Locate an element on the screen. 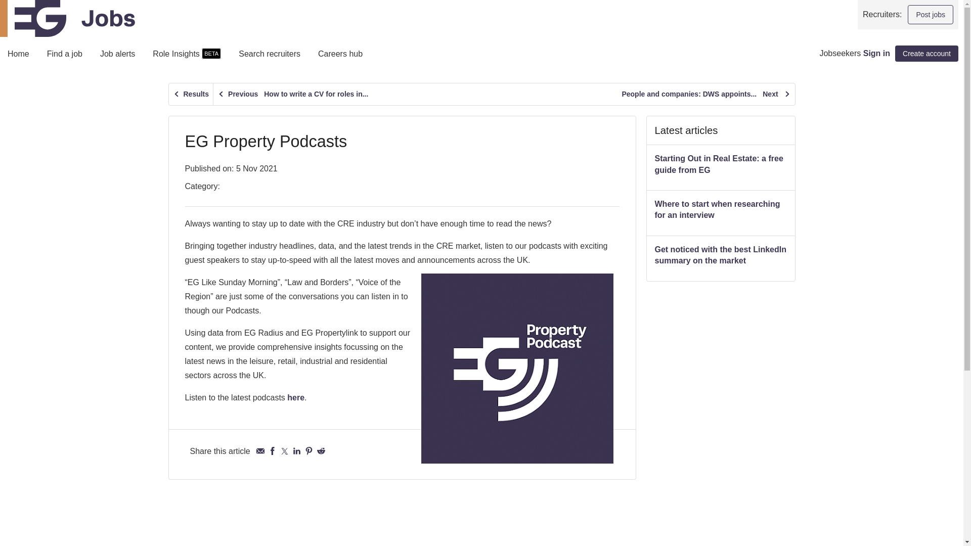 The image size is (971, 546). EG Jobs is located at coordinates (67, 18).